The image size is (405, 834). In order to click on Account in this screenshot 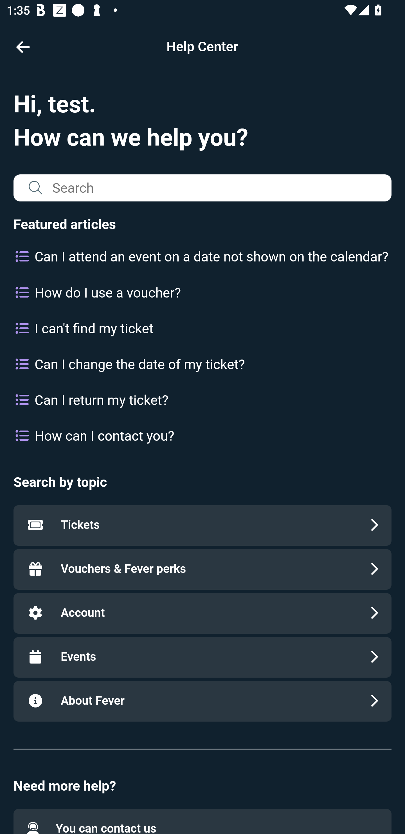, I will do `click(202, 613)`.